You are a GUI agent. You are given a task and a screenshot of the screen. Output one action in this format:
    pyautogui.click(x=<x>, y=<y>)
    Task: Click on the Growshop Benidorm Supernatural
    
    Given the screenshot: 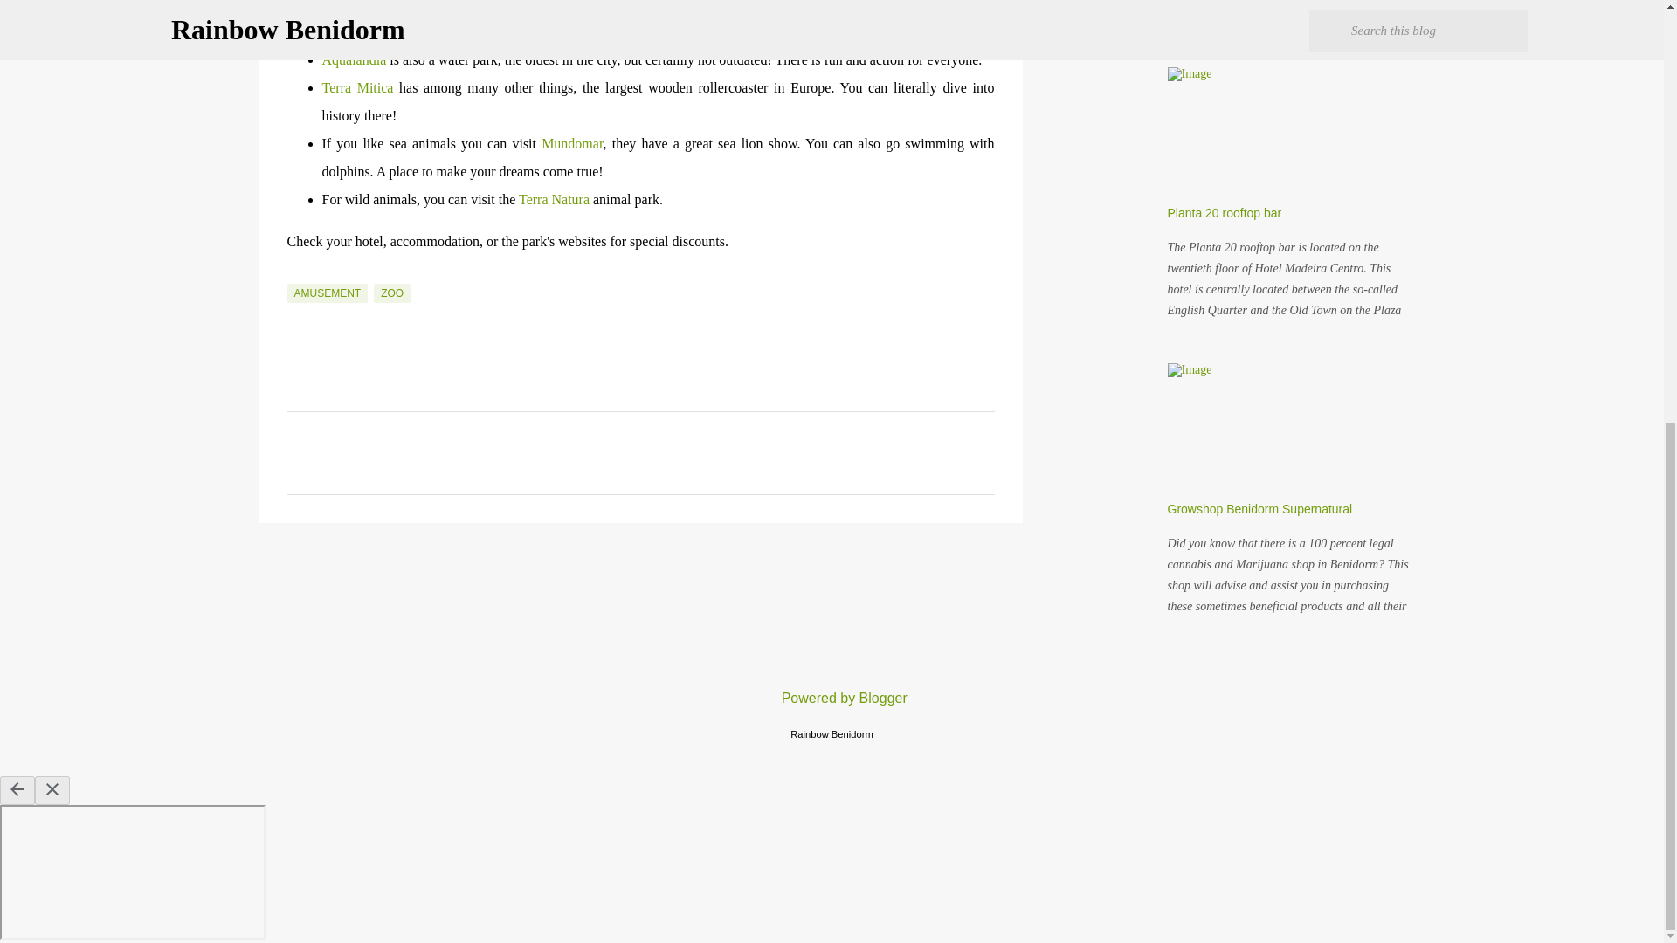 What is the action you would take?
    pyautogui.click(x=1259, y=508)
    